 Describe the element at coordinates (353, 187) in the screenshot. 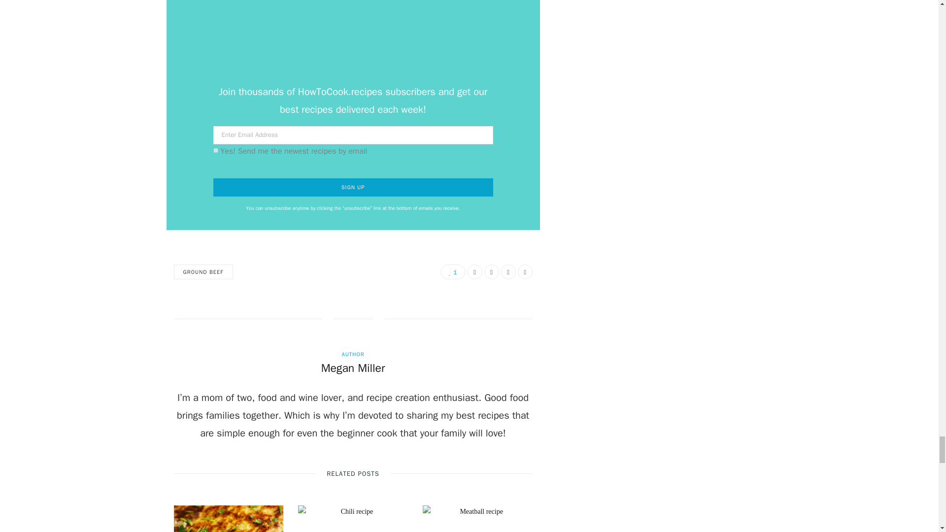

I see `Sign up` at that location.